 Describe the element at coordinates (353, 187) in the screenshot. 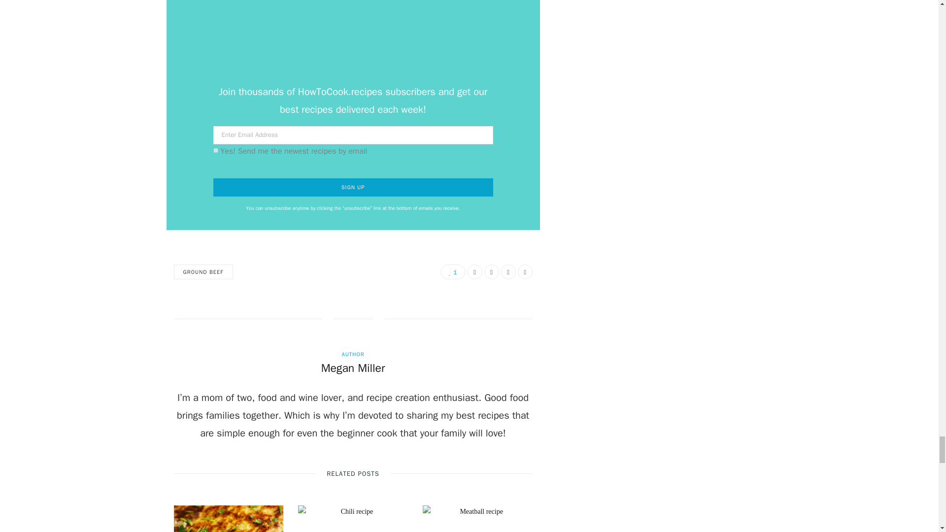

I see `Sign up` at that location.